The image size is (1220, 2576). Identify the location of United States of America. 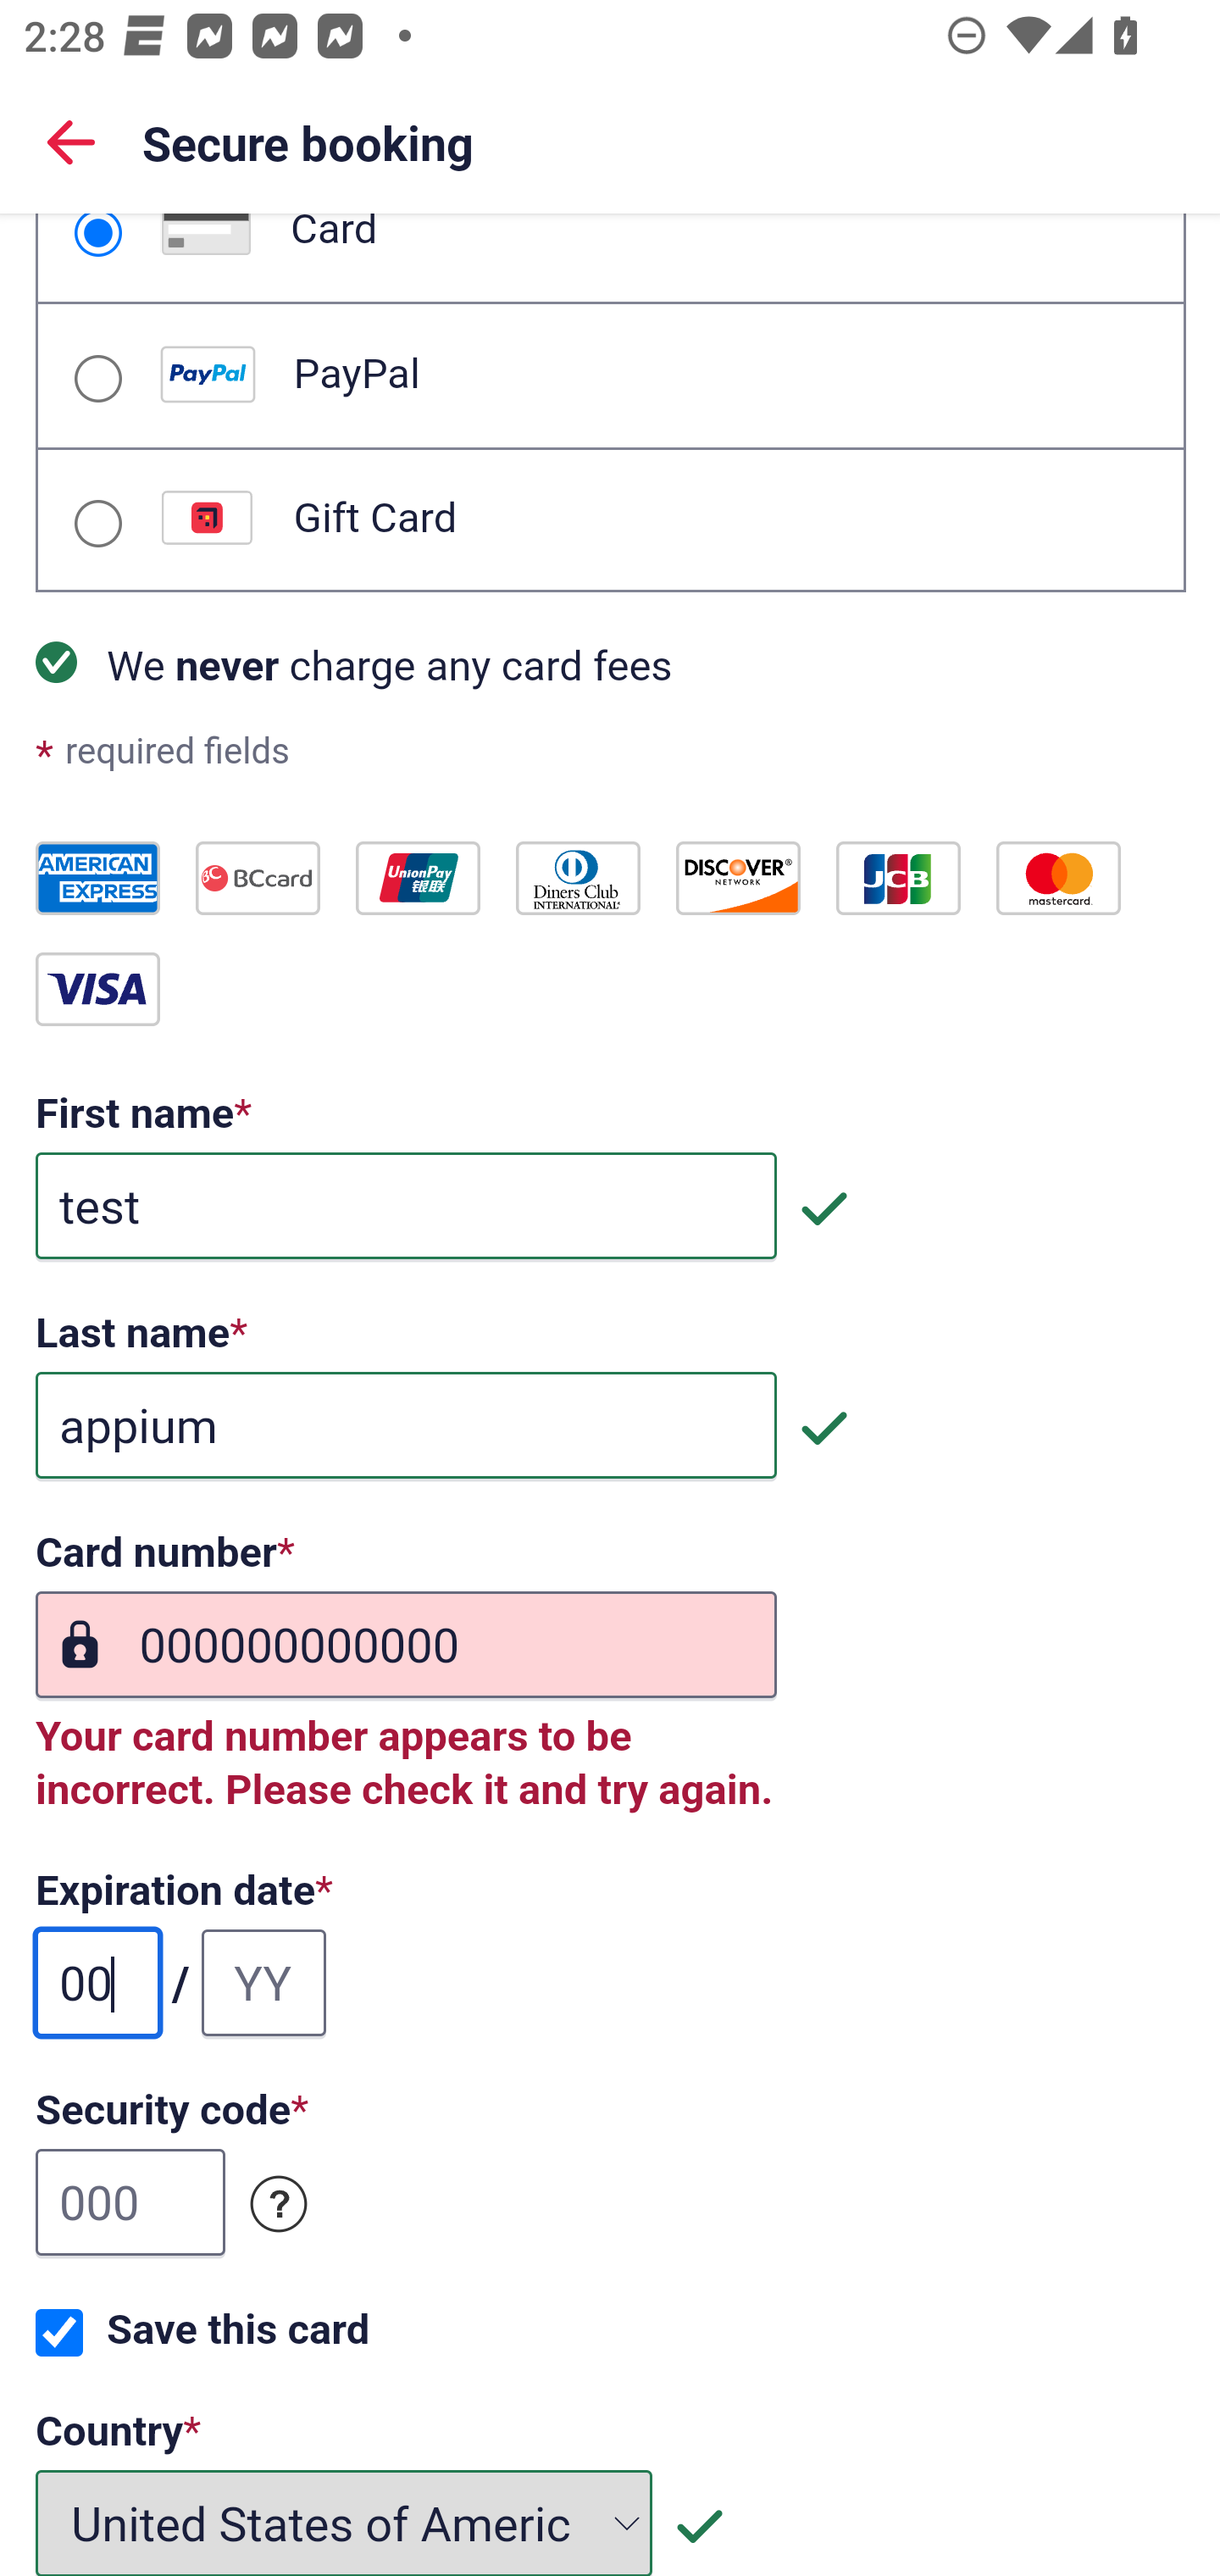
(345, 2522).